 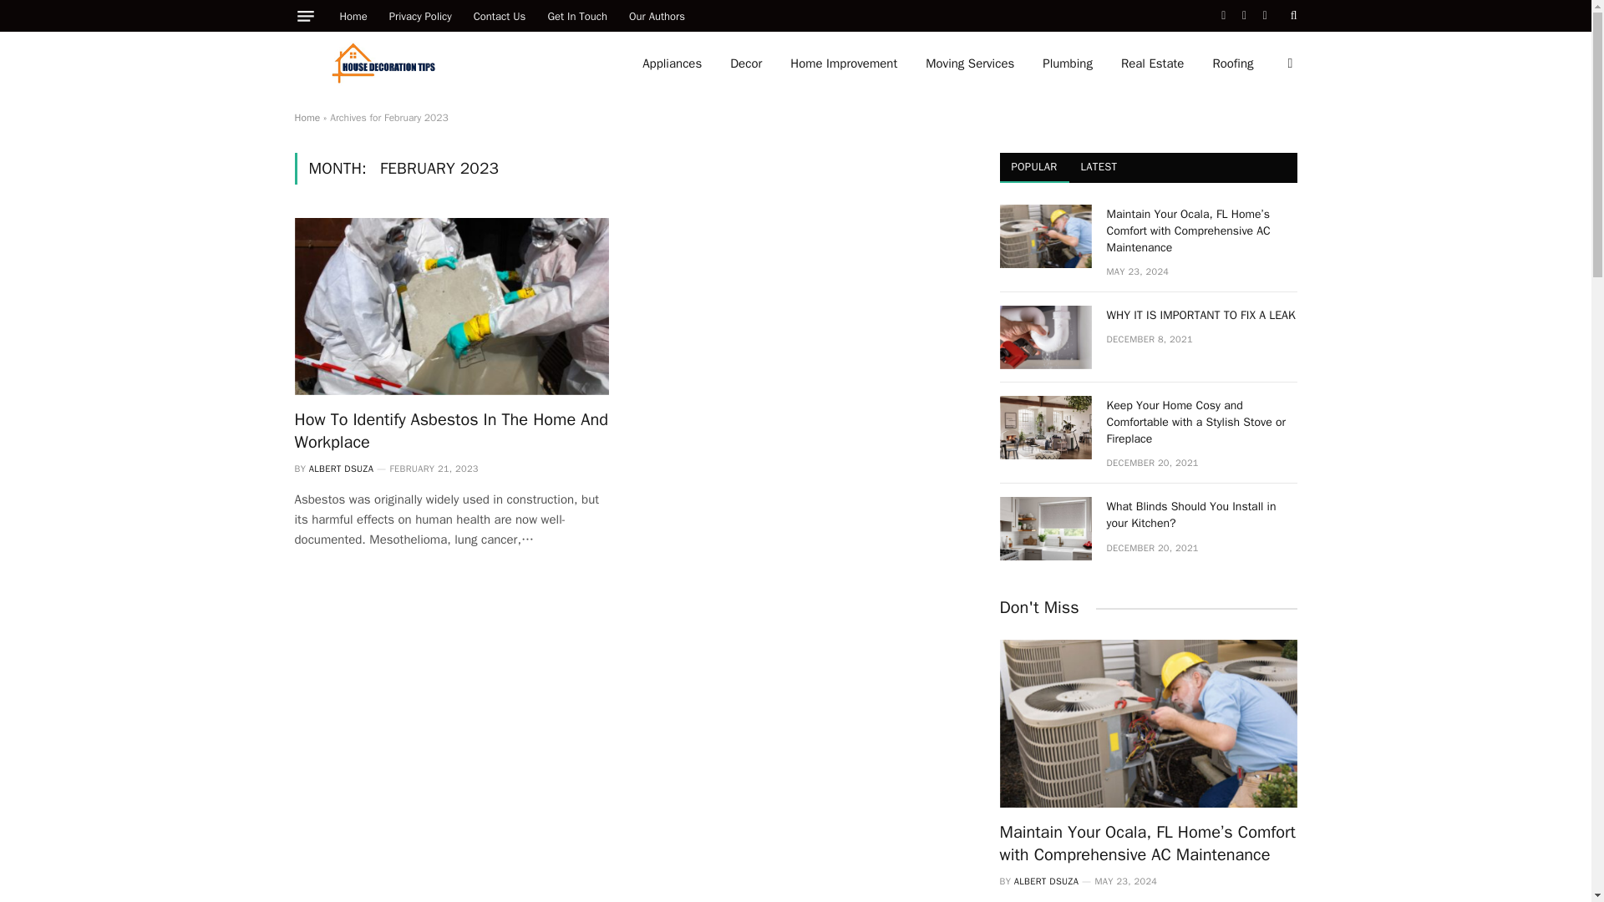 I want to click on Privacy Policy, so click(x=421, y=15).